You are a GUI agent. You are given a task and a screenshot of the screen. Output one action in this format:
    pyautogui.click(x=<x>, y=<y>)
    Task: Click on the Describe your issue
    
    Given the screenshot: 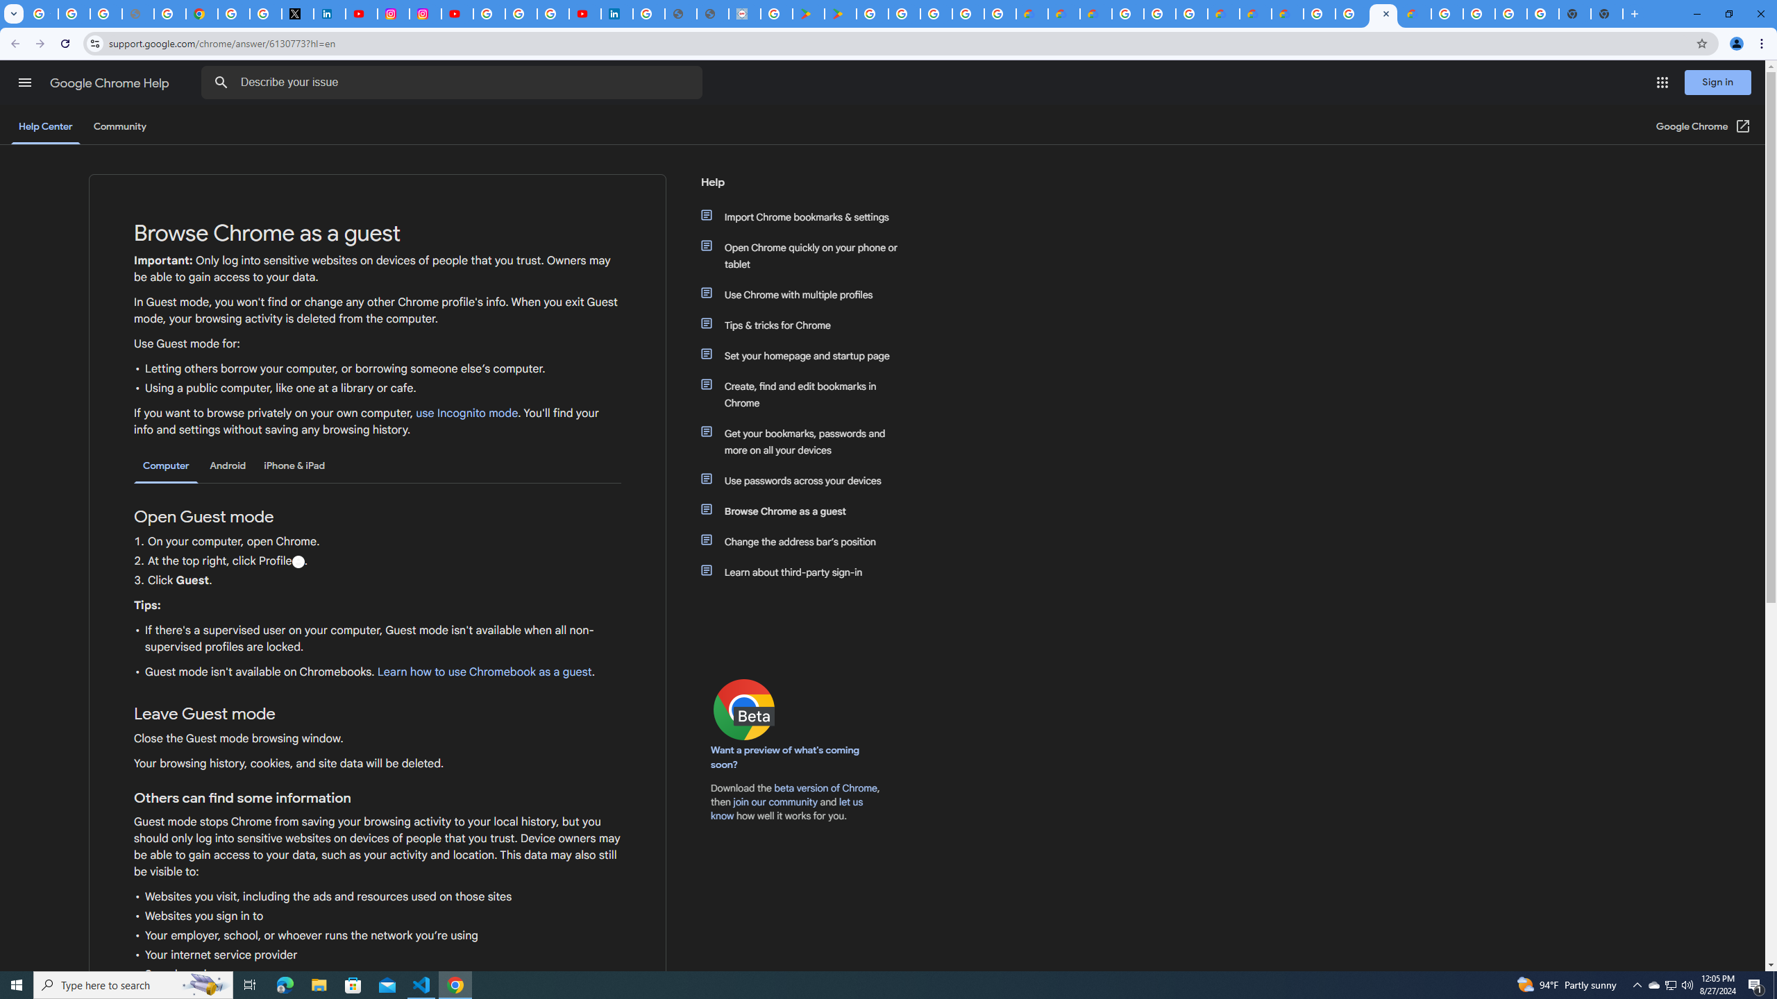 What is the action you would take?
    pyautogui.click(x=454, y=83)
    